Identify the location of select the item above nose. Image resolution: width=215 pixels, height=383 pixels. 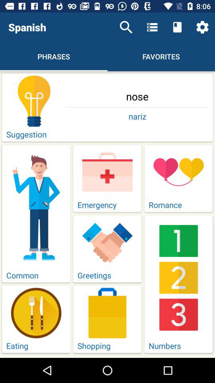
(126, 27).